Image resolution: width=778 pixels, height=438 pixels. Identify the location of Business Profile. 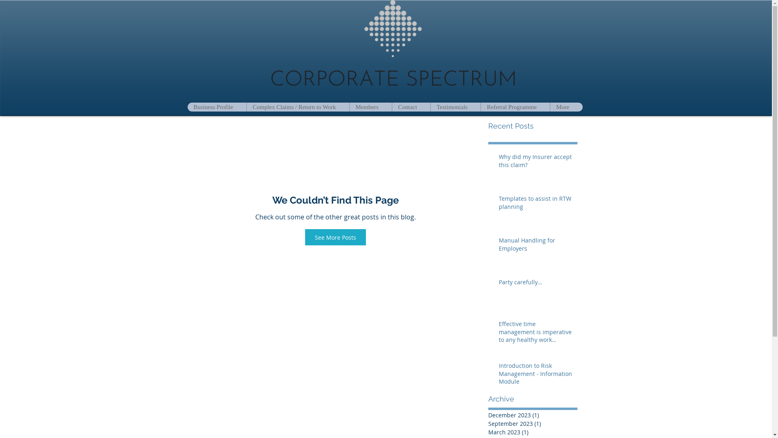
(216, 107).